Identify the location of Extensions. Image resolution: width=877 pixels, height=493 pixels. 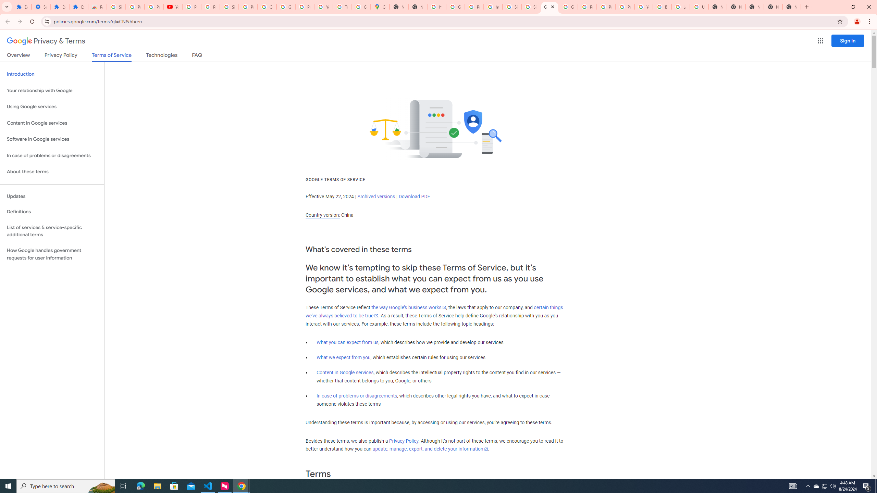
(22, 7).